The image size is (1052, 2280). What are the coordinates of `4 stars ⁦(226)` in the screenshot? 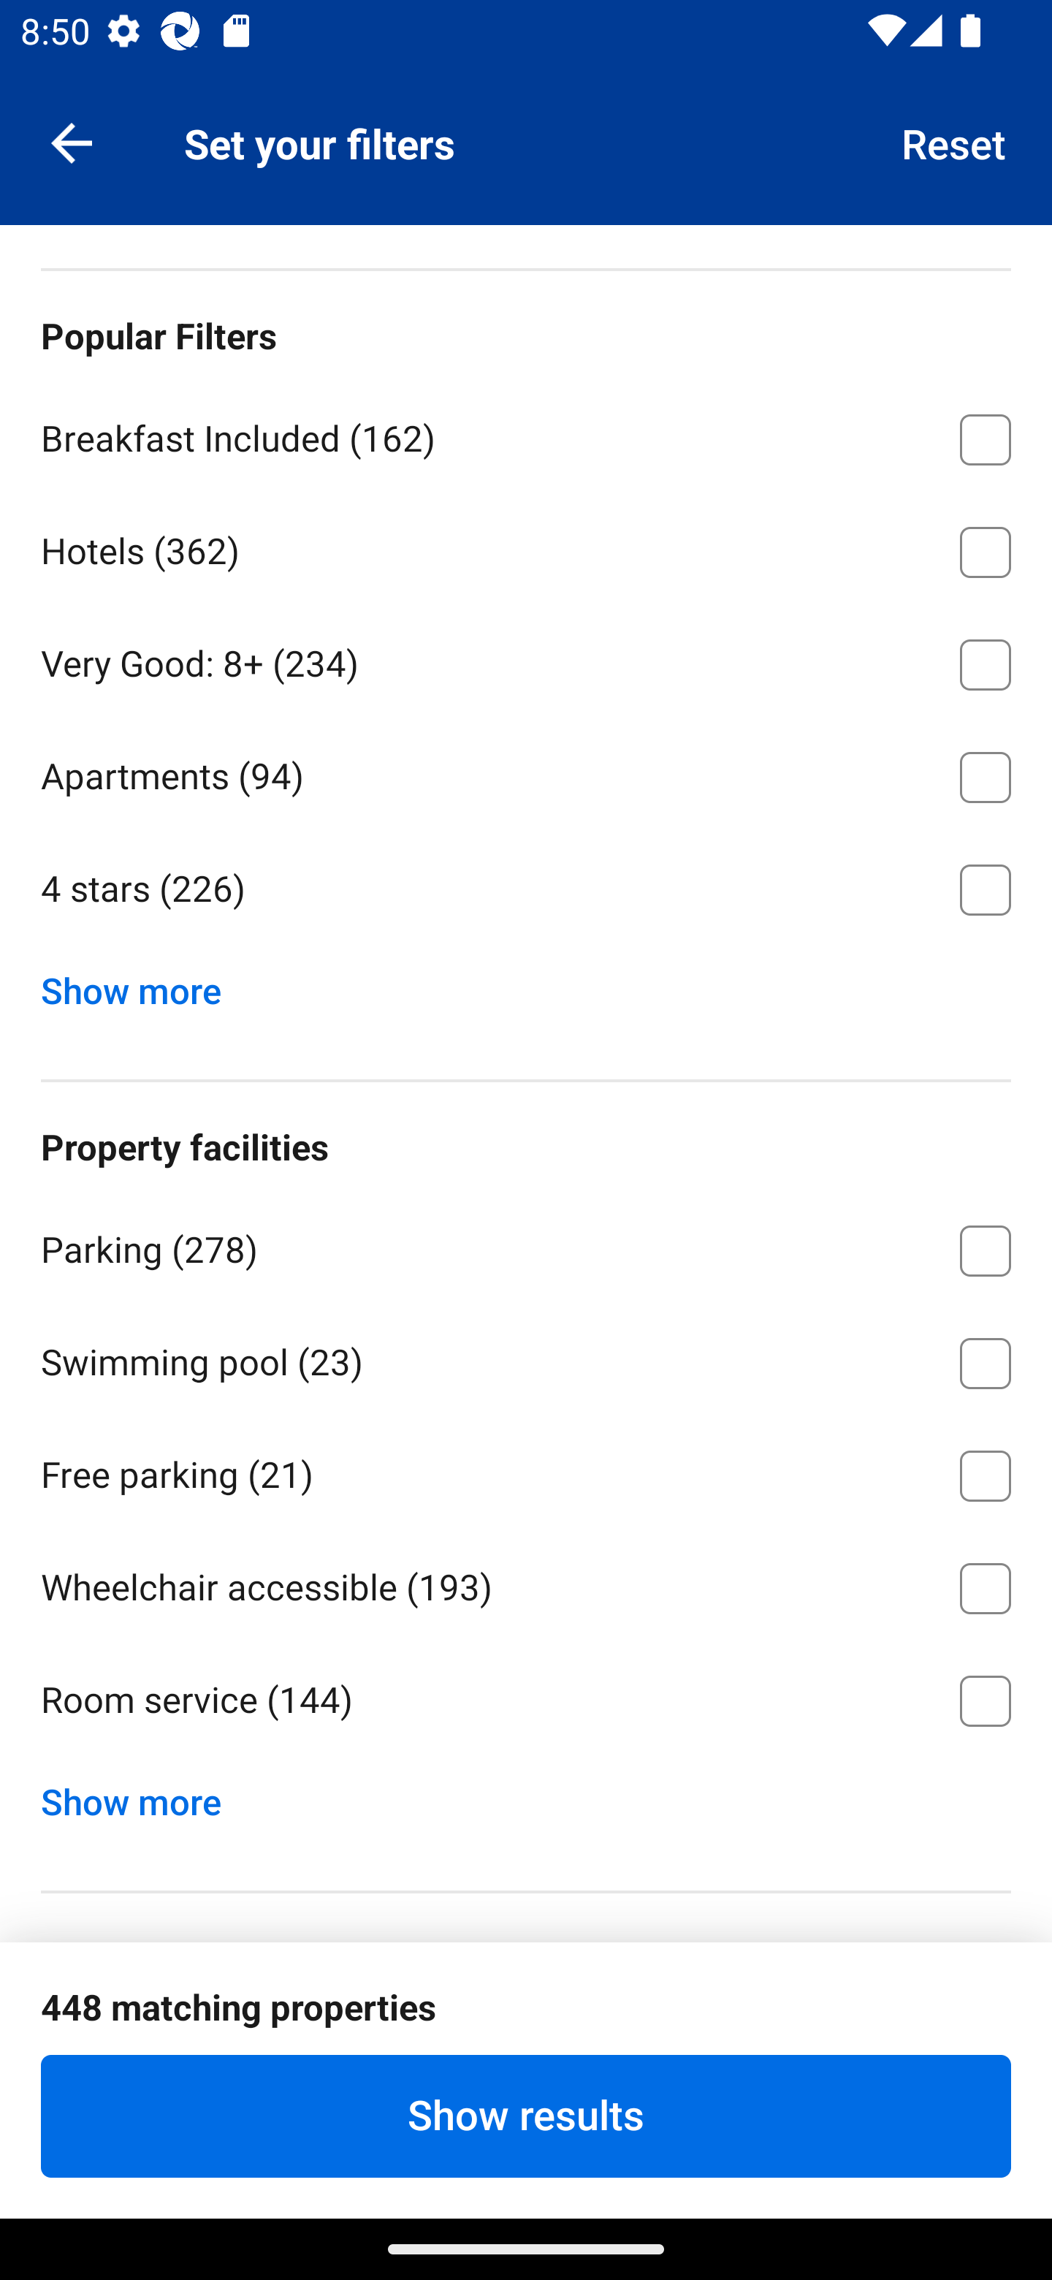 It's located at (526, 889).